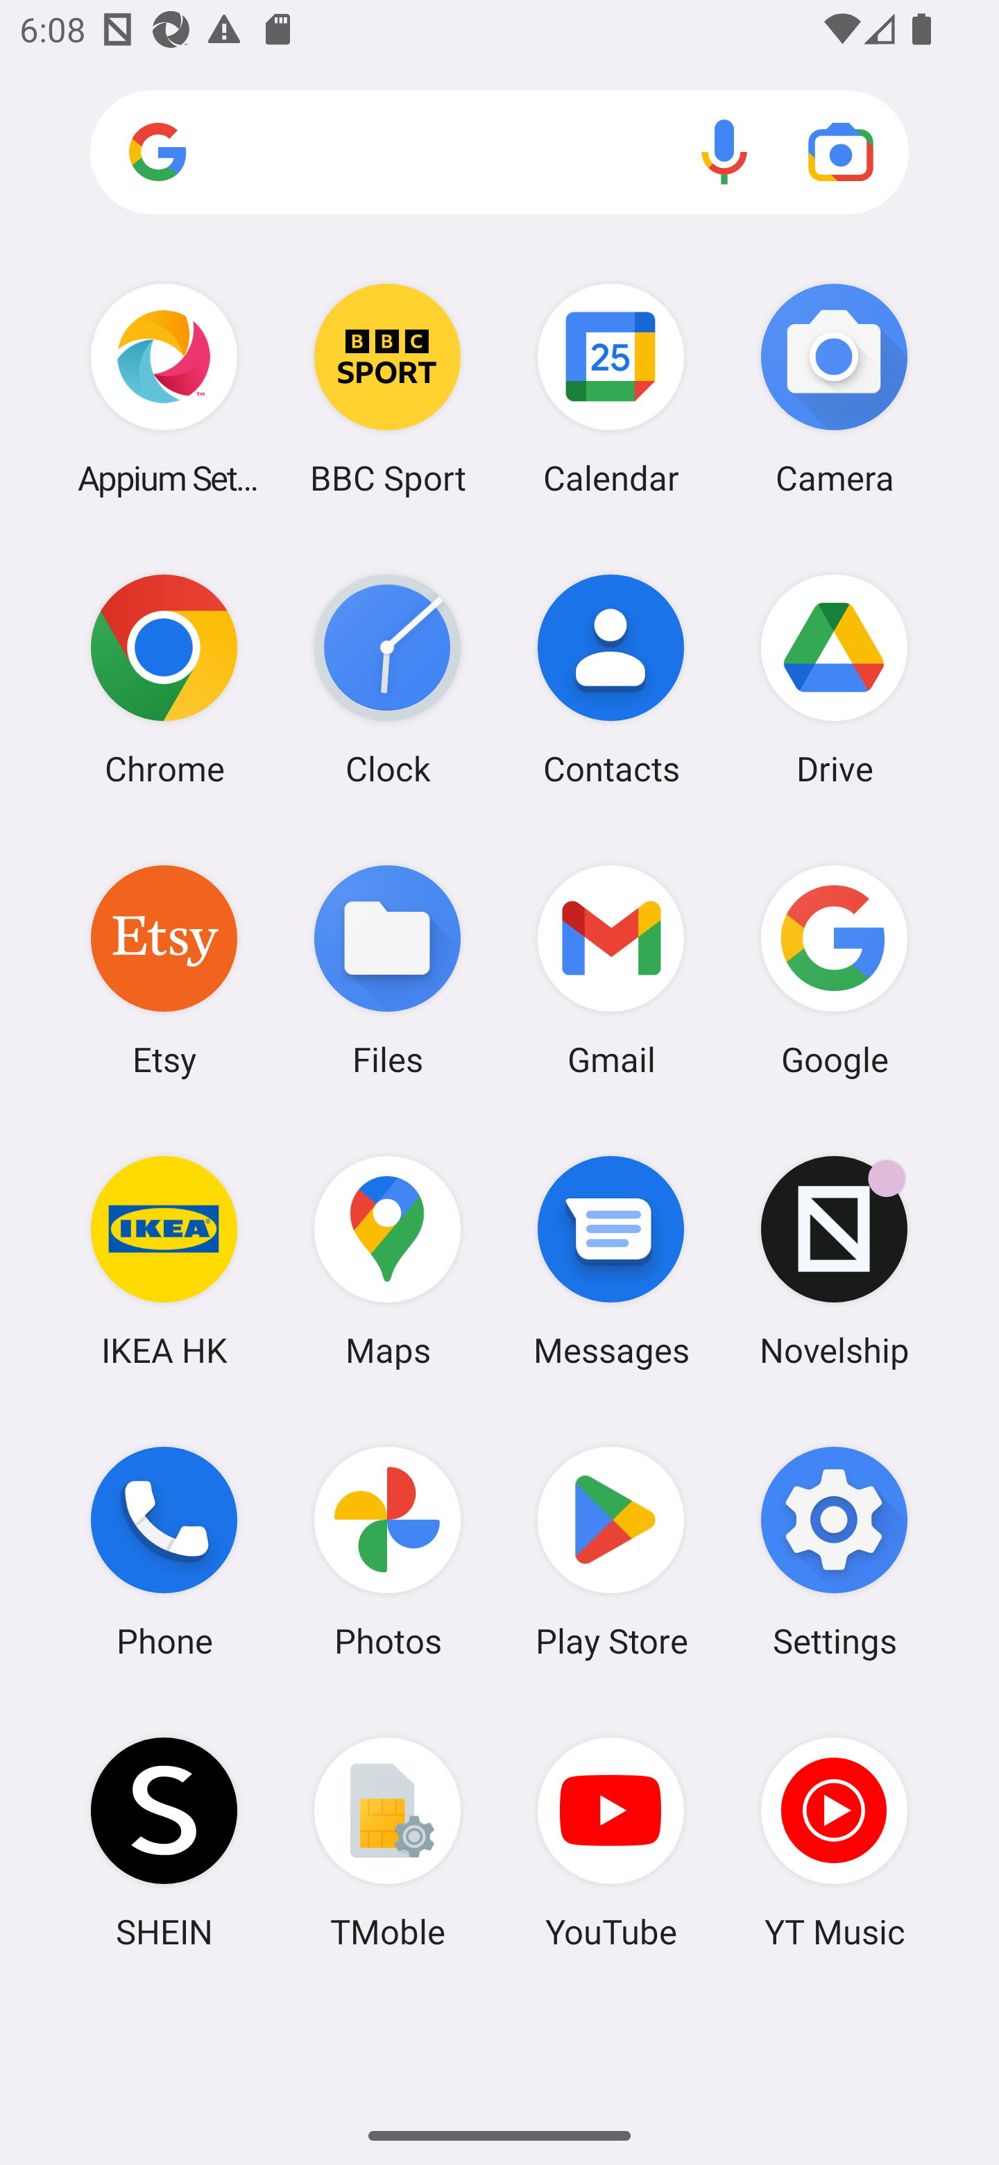 This screenshot has width=999, height=2165. Describe the element at coordinates (611, 1261) in the screenshot. I see `Messages` at that location.